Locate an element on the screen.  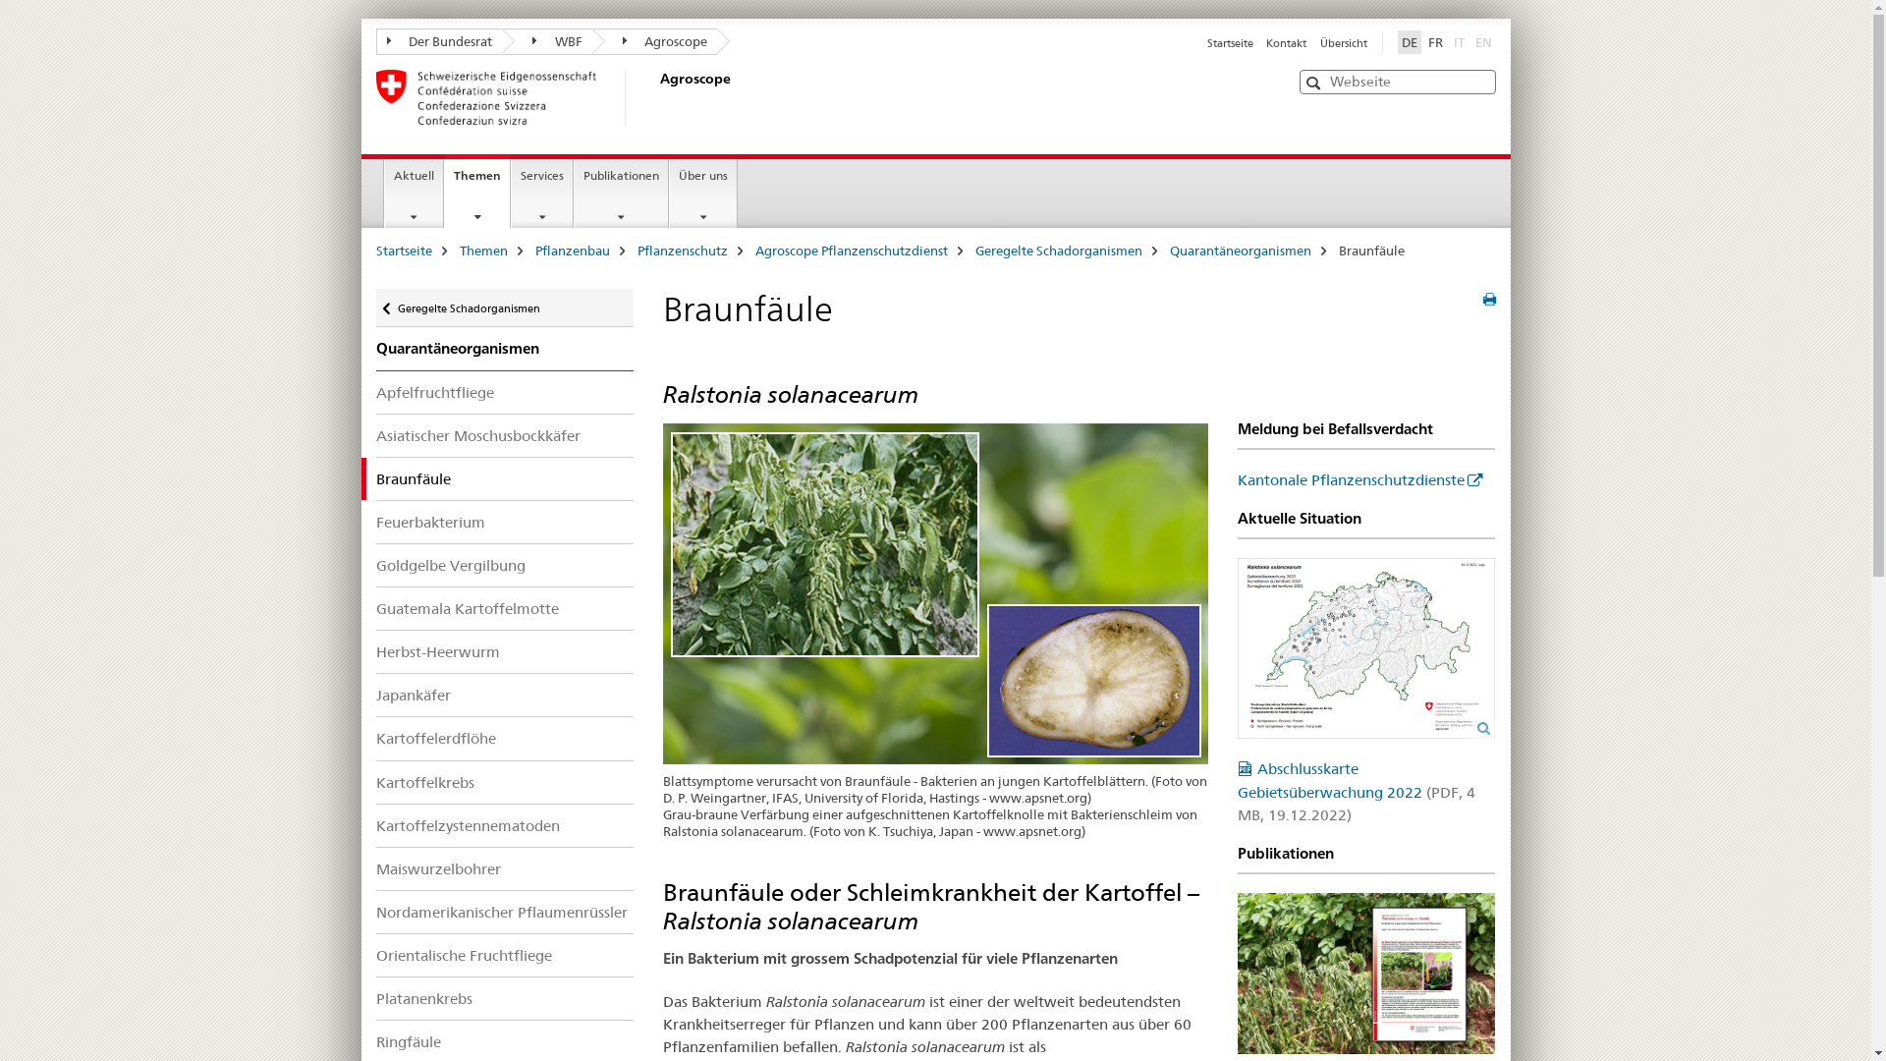
Kontakt is located at coordinates (1287, 43).